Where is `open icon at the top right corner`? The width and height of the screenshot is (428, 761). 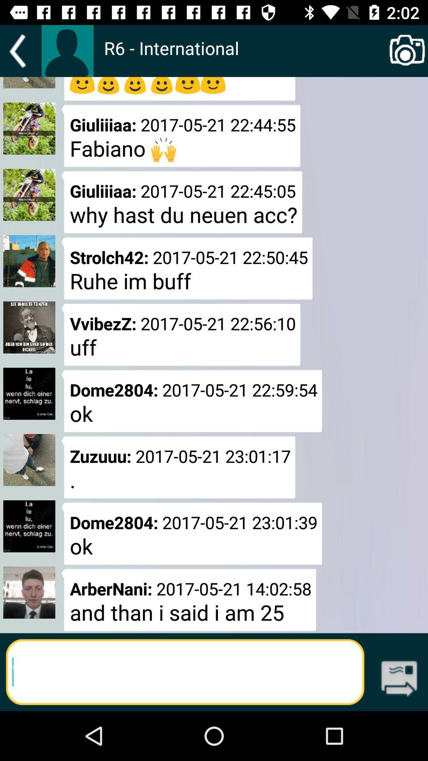
open icon at the top right corner is located at coordinates (407, 51).